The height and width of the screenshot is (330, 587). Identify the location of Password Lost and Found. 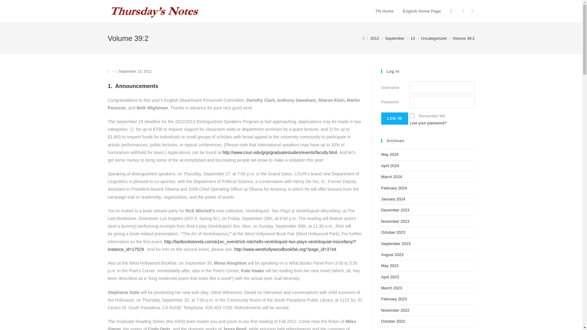
(428, 123).